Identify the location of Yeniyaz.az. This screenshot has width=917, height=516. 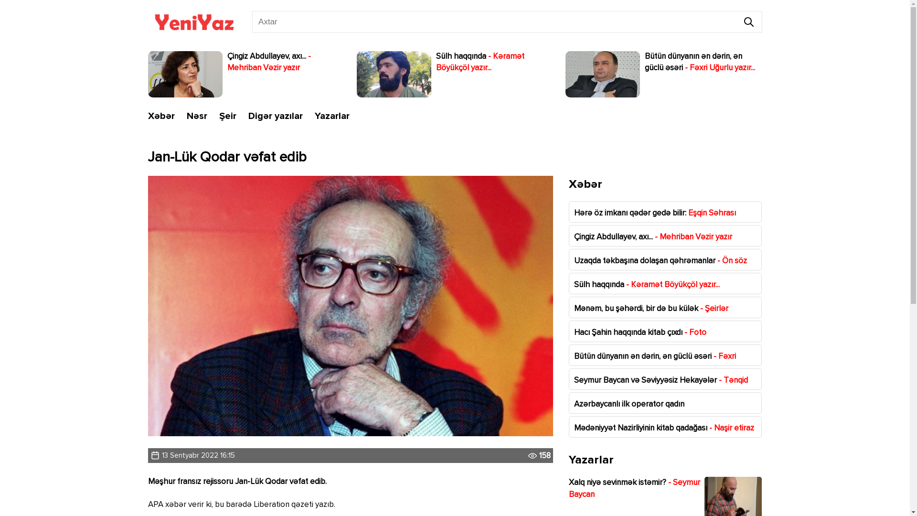
(194, 22).